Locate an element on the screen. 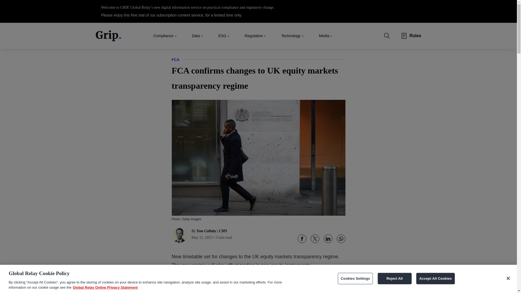 The image size is (521, 293). Data is located at coordinates (196, 36).